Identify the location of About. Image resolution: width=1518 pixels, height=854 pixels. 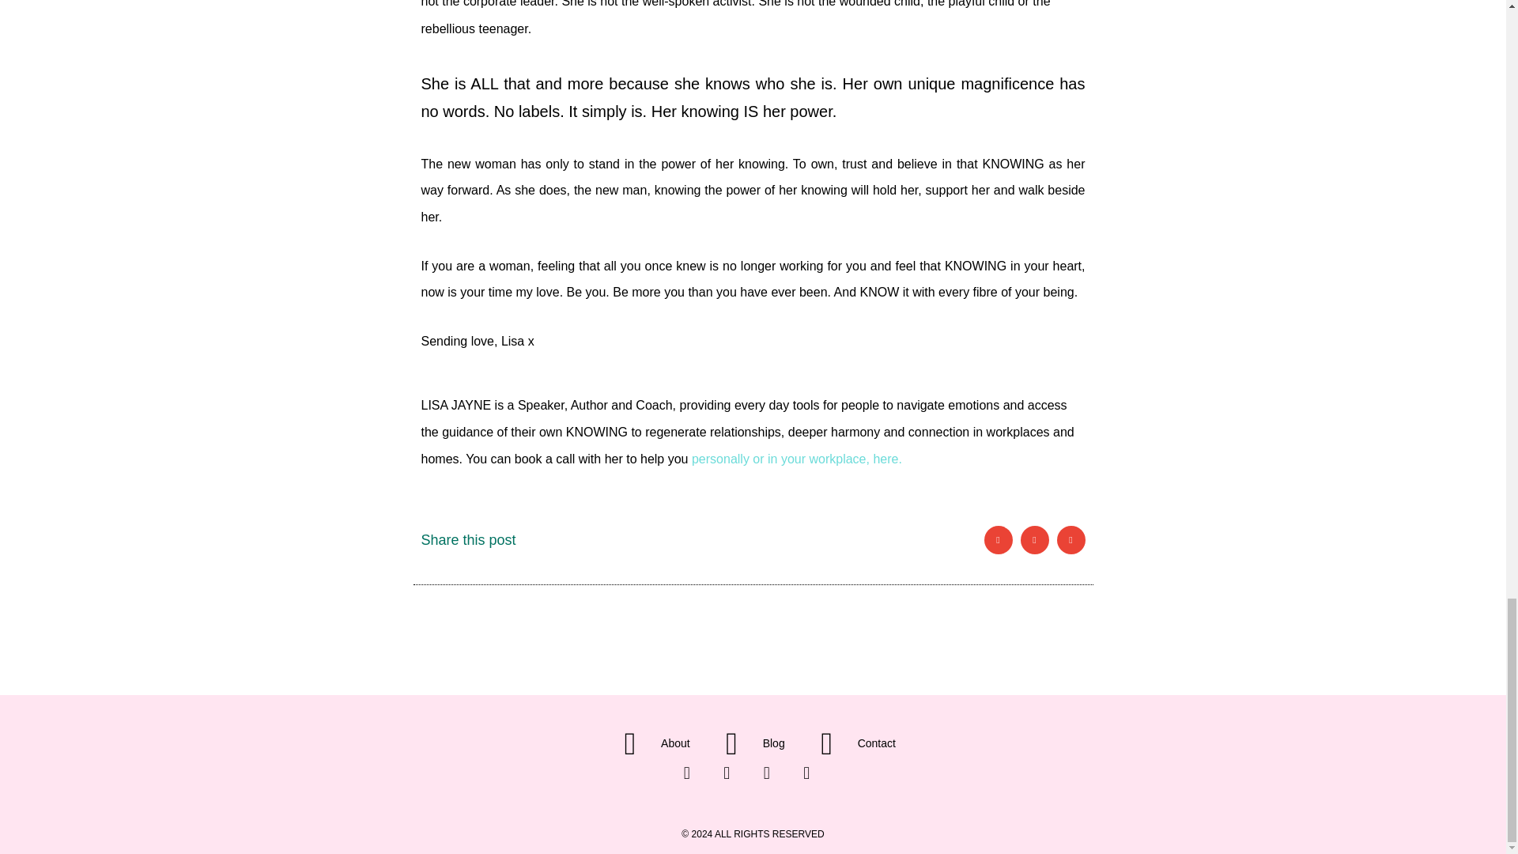
(650, 744).